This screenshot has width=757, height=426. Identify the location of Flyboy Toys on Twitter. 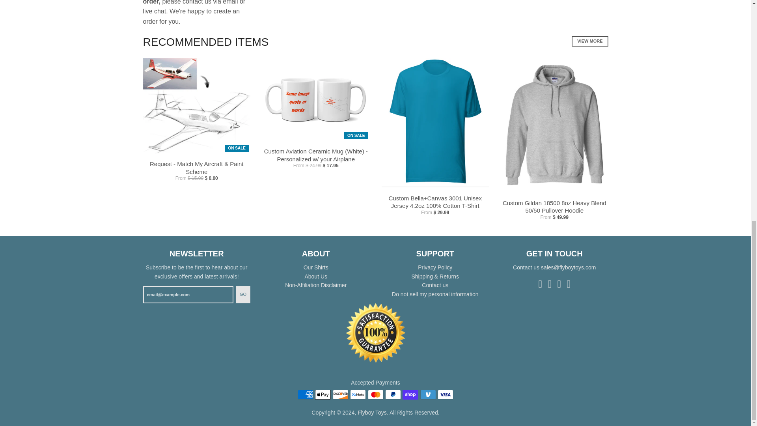
(569, 283).